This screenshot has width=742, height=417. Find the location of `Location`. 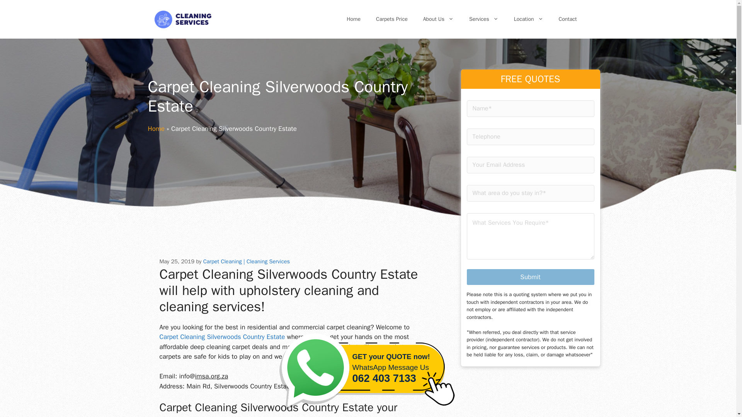

Location is located at coordinates (529, 19).